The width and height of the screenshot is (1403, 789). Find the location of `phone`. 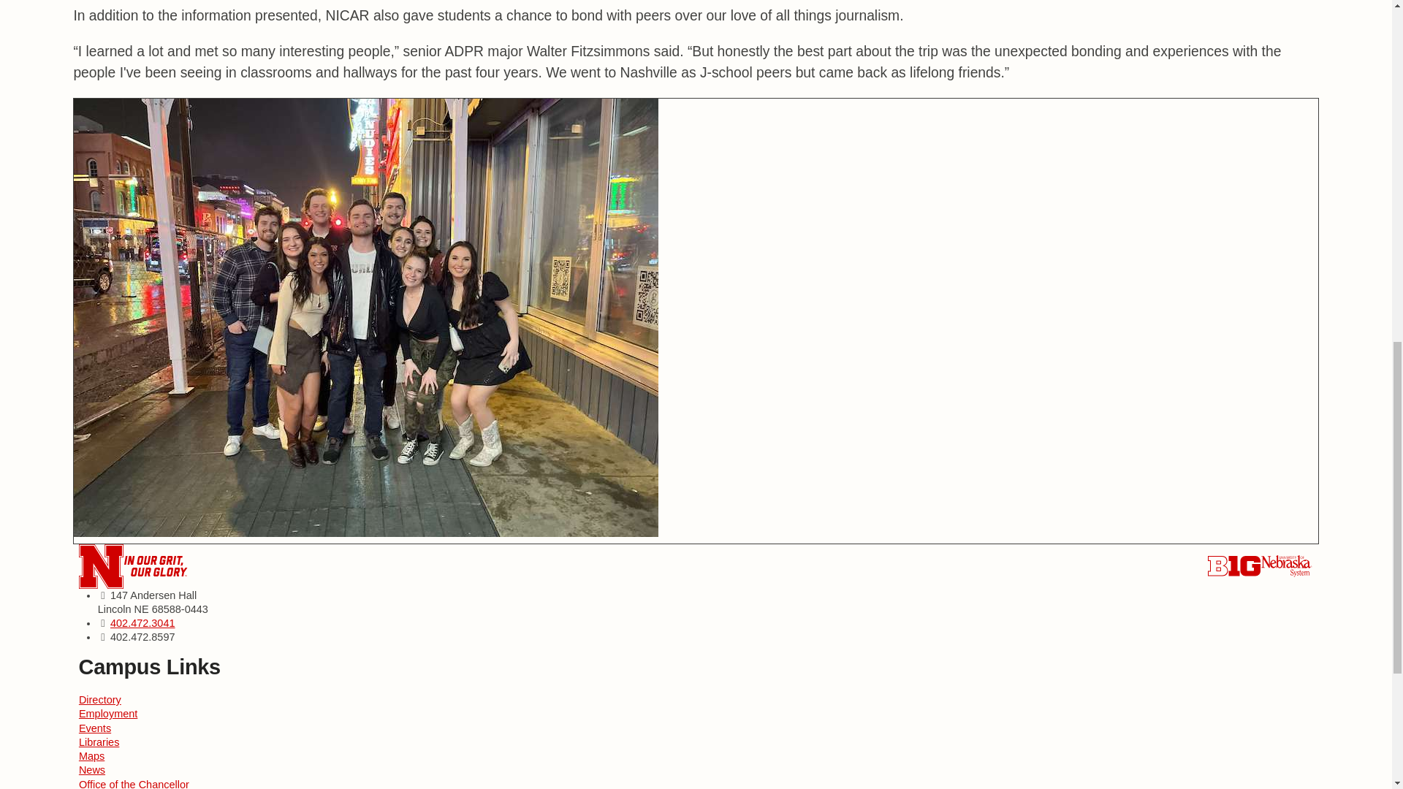

phone is located at coordinates (143, 622).